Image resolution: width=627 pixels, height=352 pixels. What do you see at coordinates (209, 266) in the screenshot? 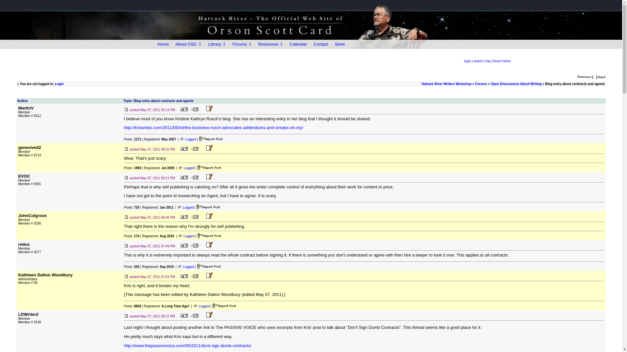
I see `Report this post to a Moderator` at bounding box center [209, 266].